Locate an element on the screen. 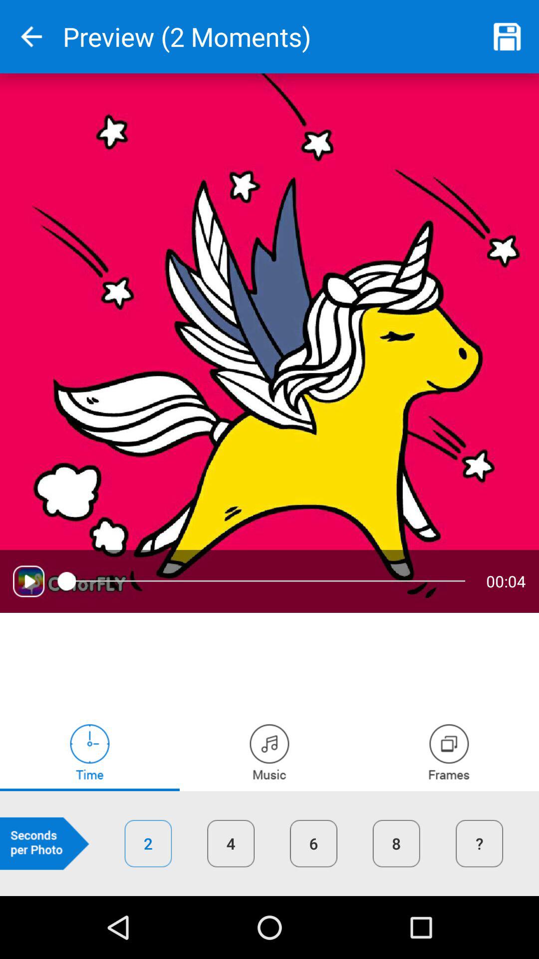 This screenshot has height=959, width=539. play is located at coordinates (29, 581).